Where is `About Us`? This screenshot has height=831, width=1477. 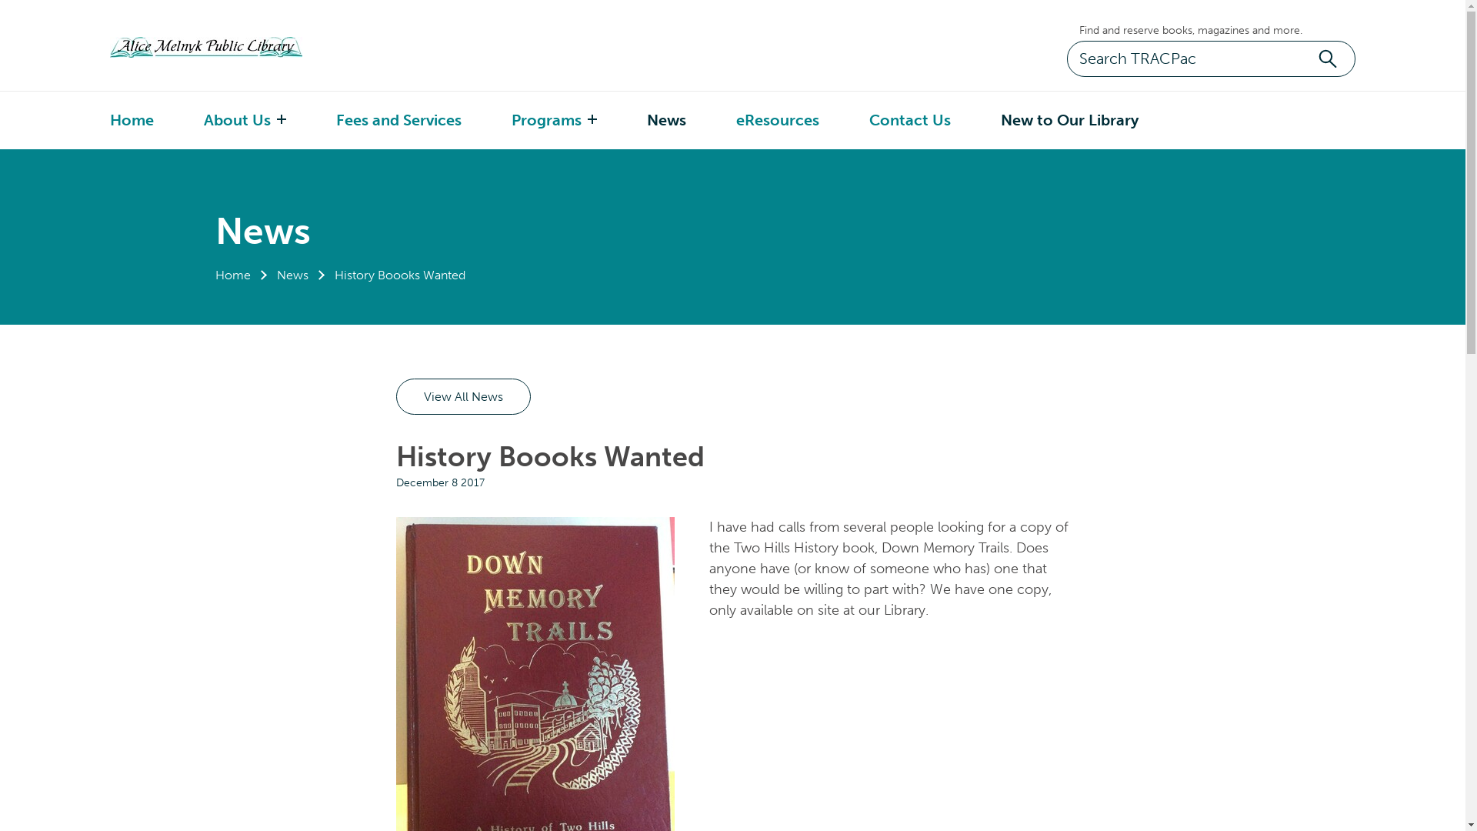
About Us is located at coordinates (237, 120).